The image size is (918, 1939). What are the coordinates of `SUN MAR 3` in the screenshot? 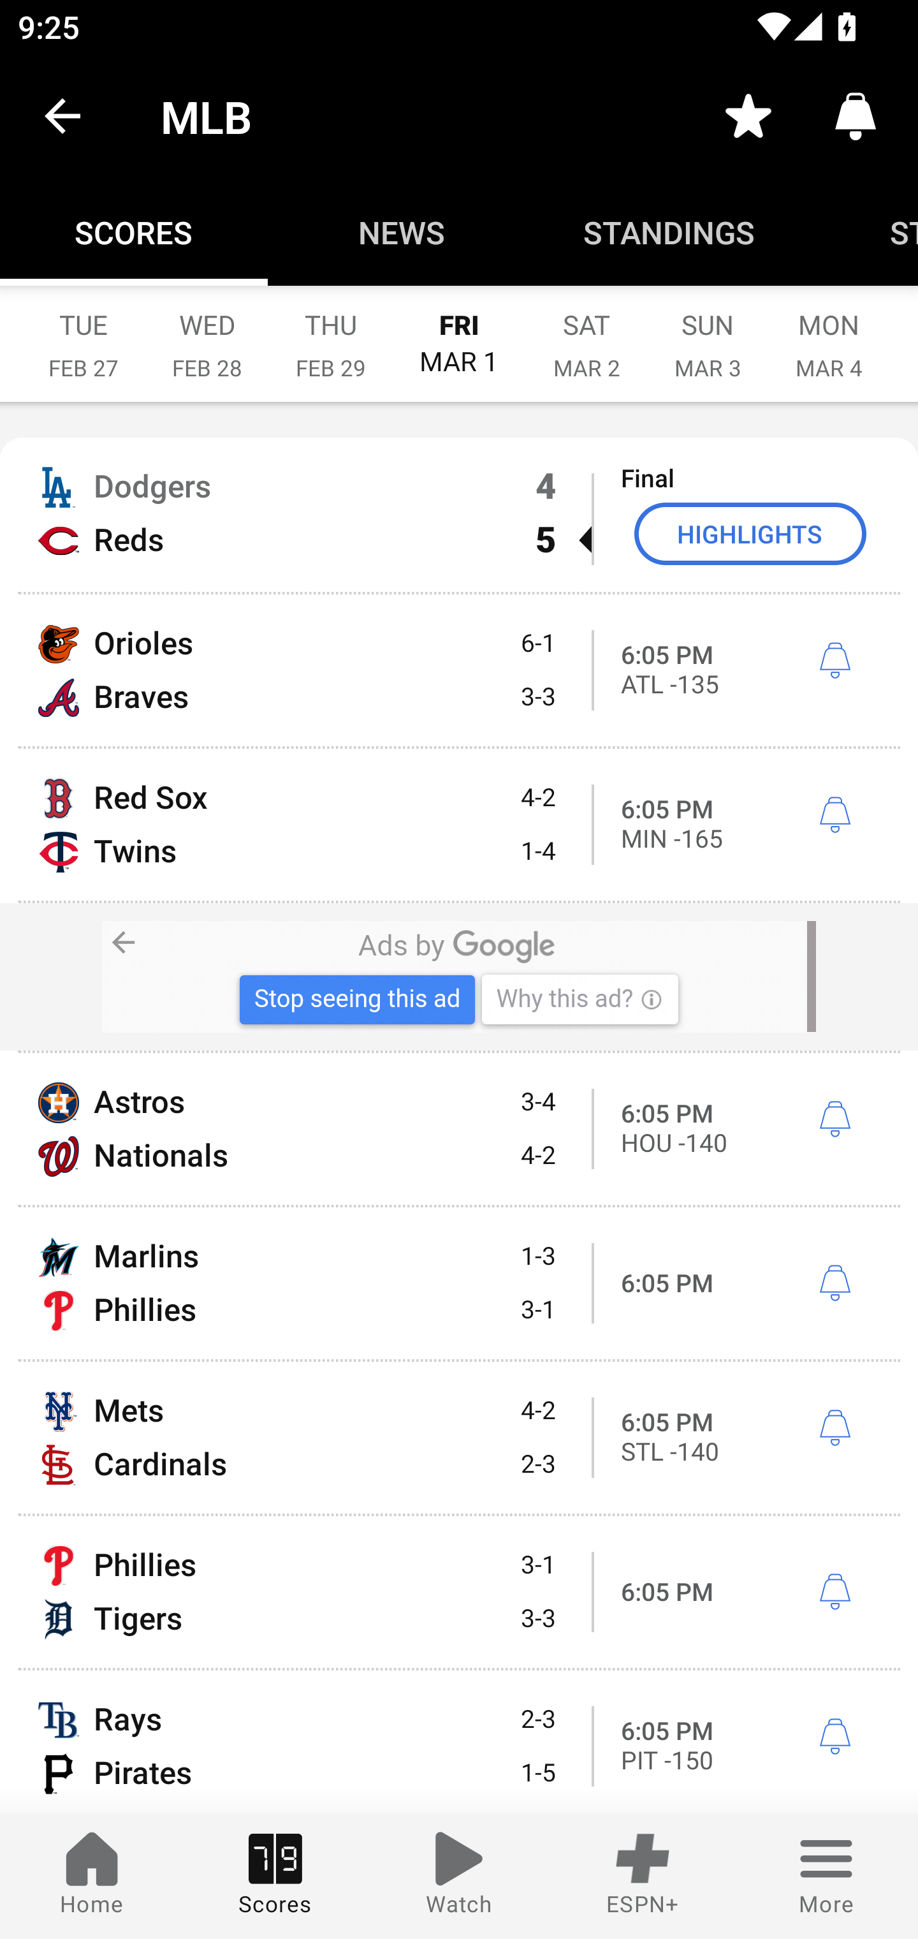 It's located at (708, 332).